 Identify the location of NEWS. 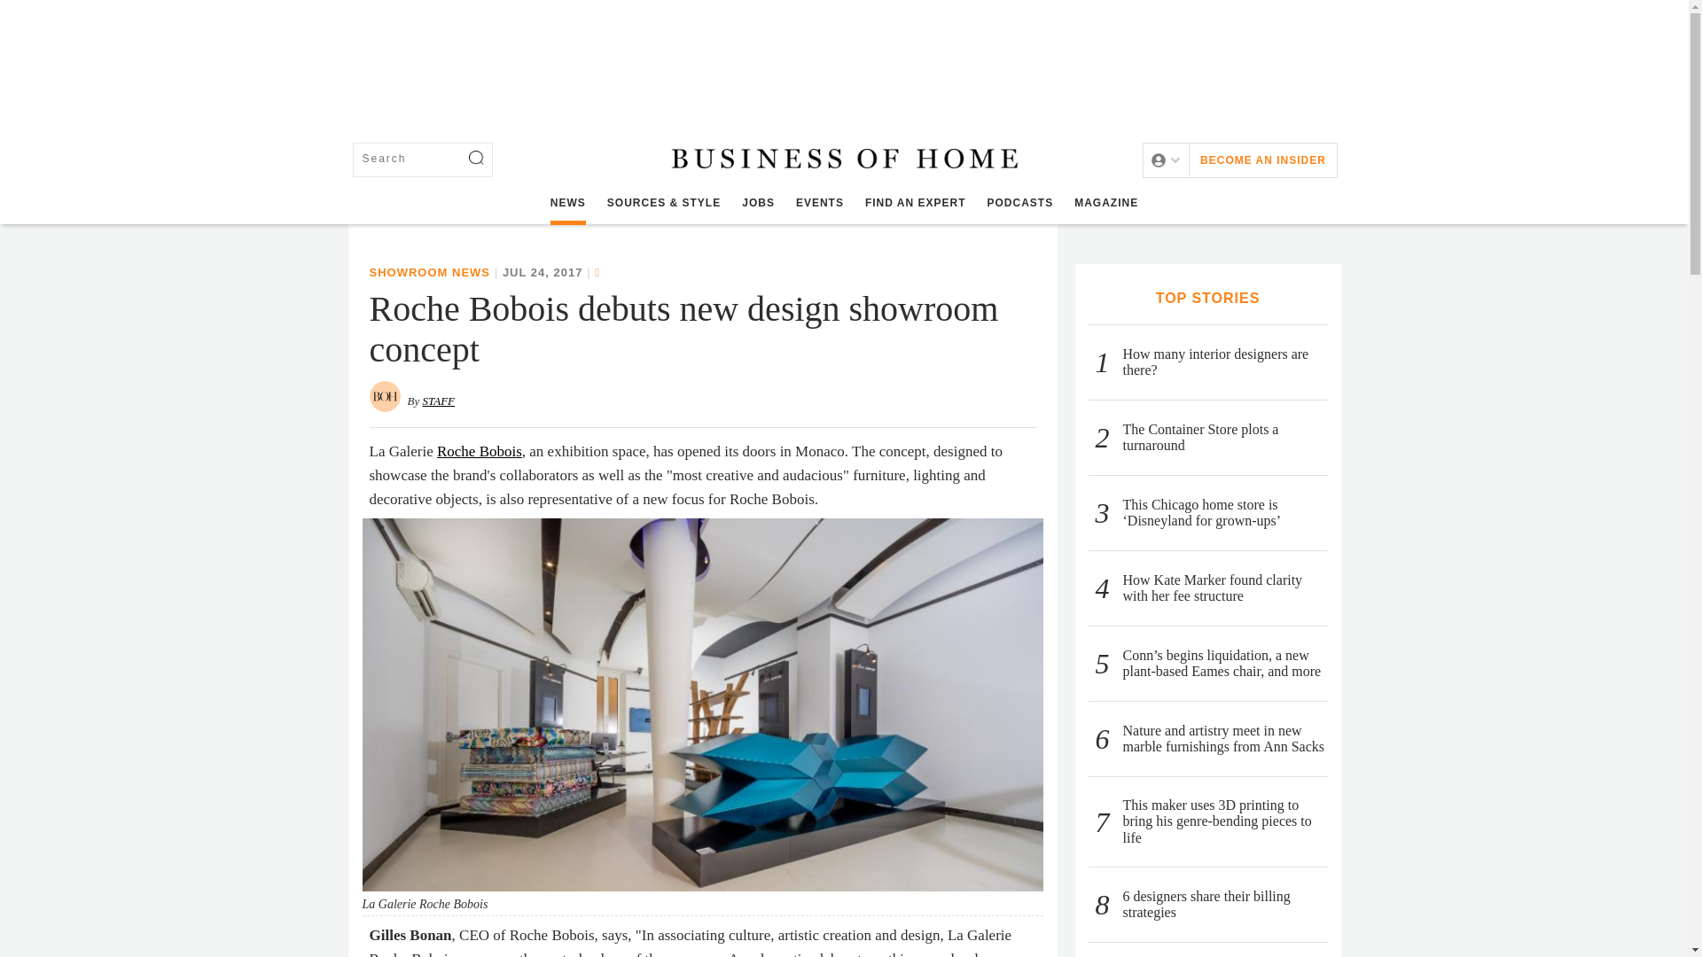
(567, 203).